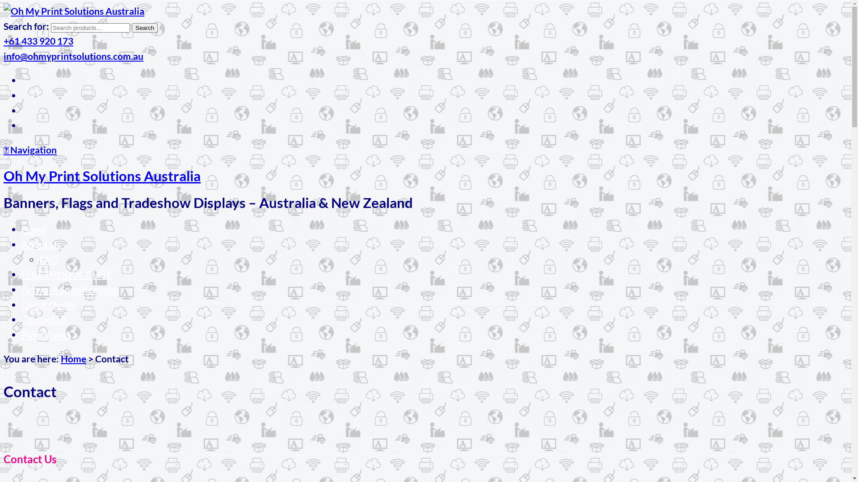  What do you see at coordinates (48, 304) in the screenshot?
I see `Quick Quote` at bounding box center [48, 304].